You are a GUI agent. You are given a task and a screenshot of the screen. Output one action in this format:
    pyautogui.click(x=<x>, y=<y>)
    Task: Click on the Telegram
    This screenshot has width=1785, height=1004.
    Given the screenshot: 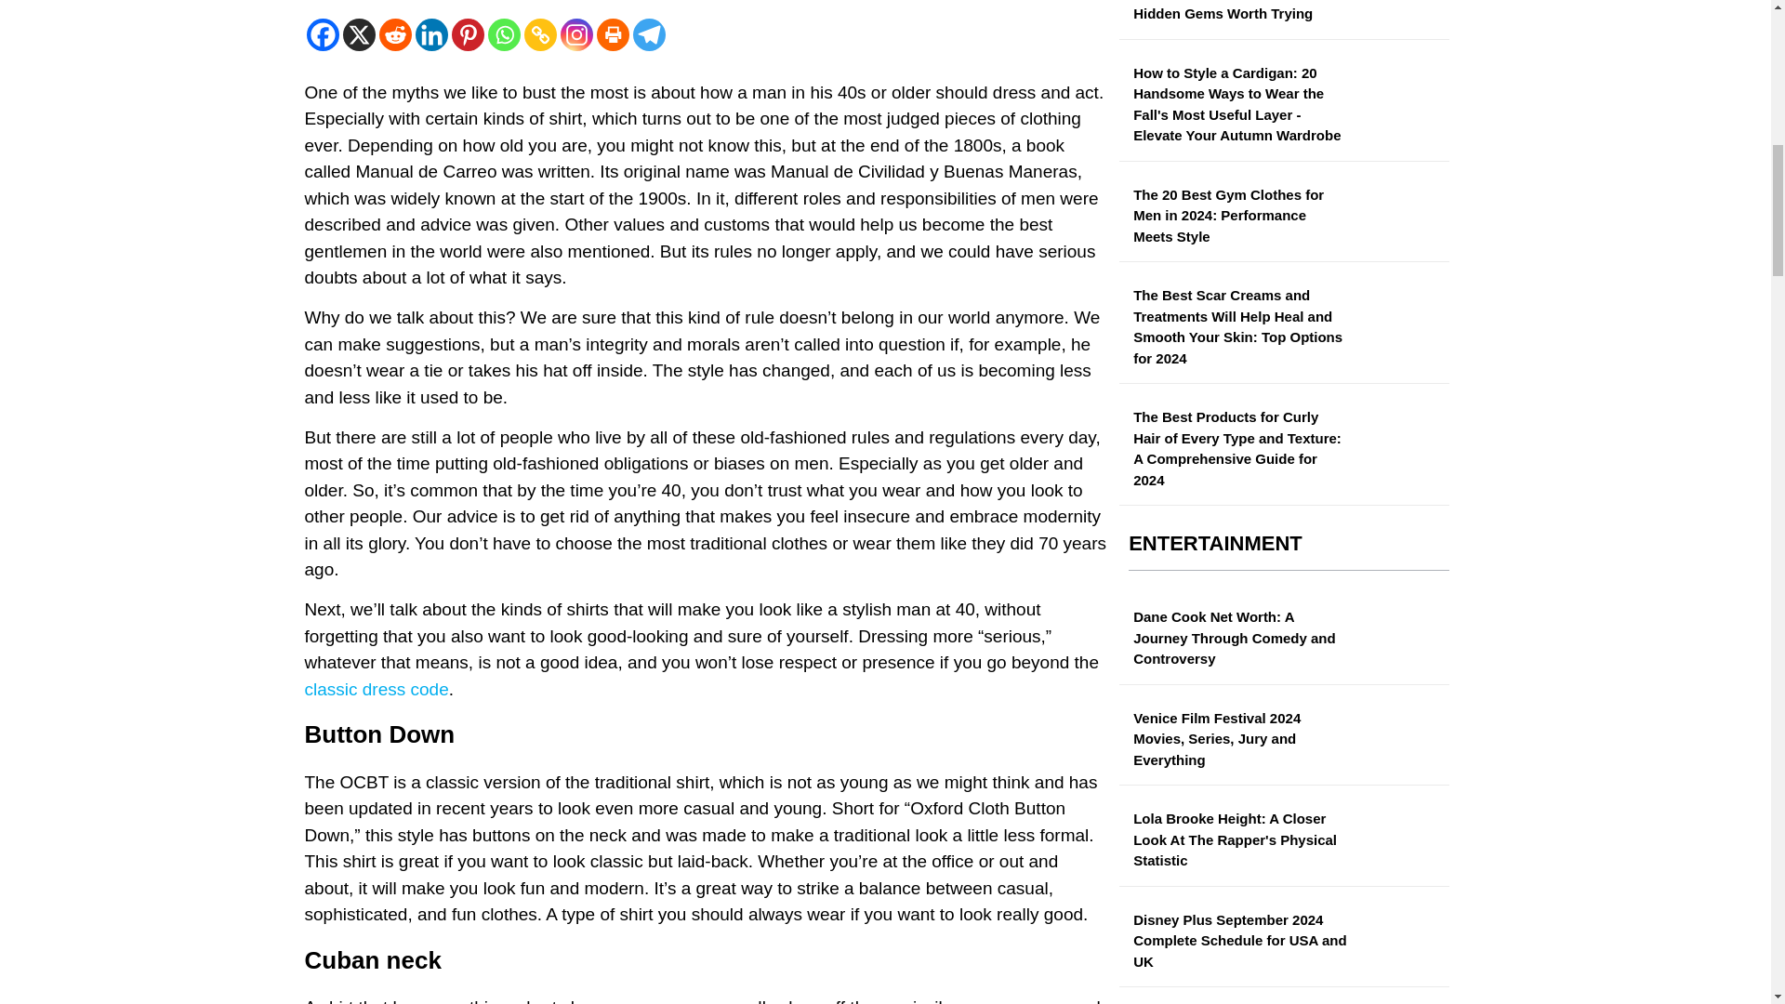 What is the action you would take?
    pyautogui.click(x=647, y=35)
    